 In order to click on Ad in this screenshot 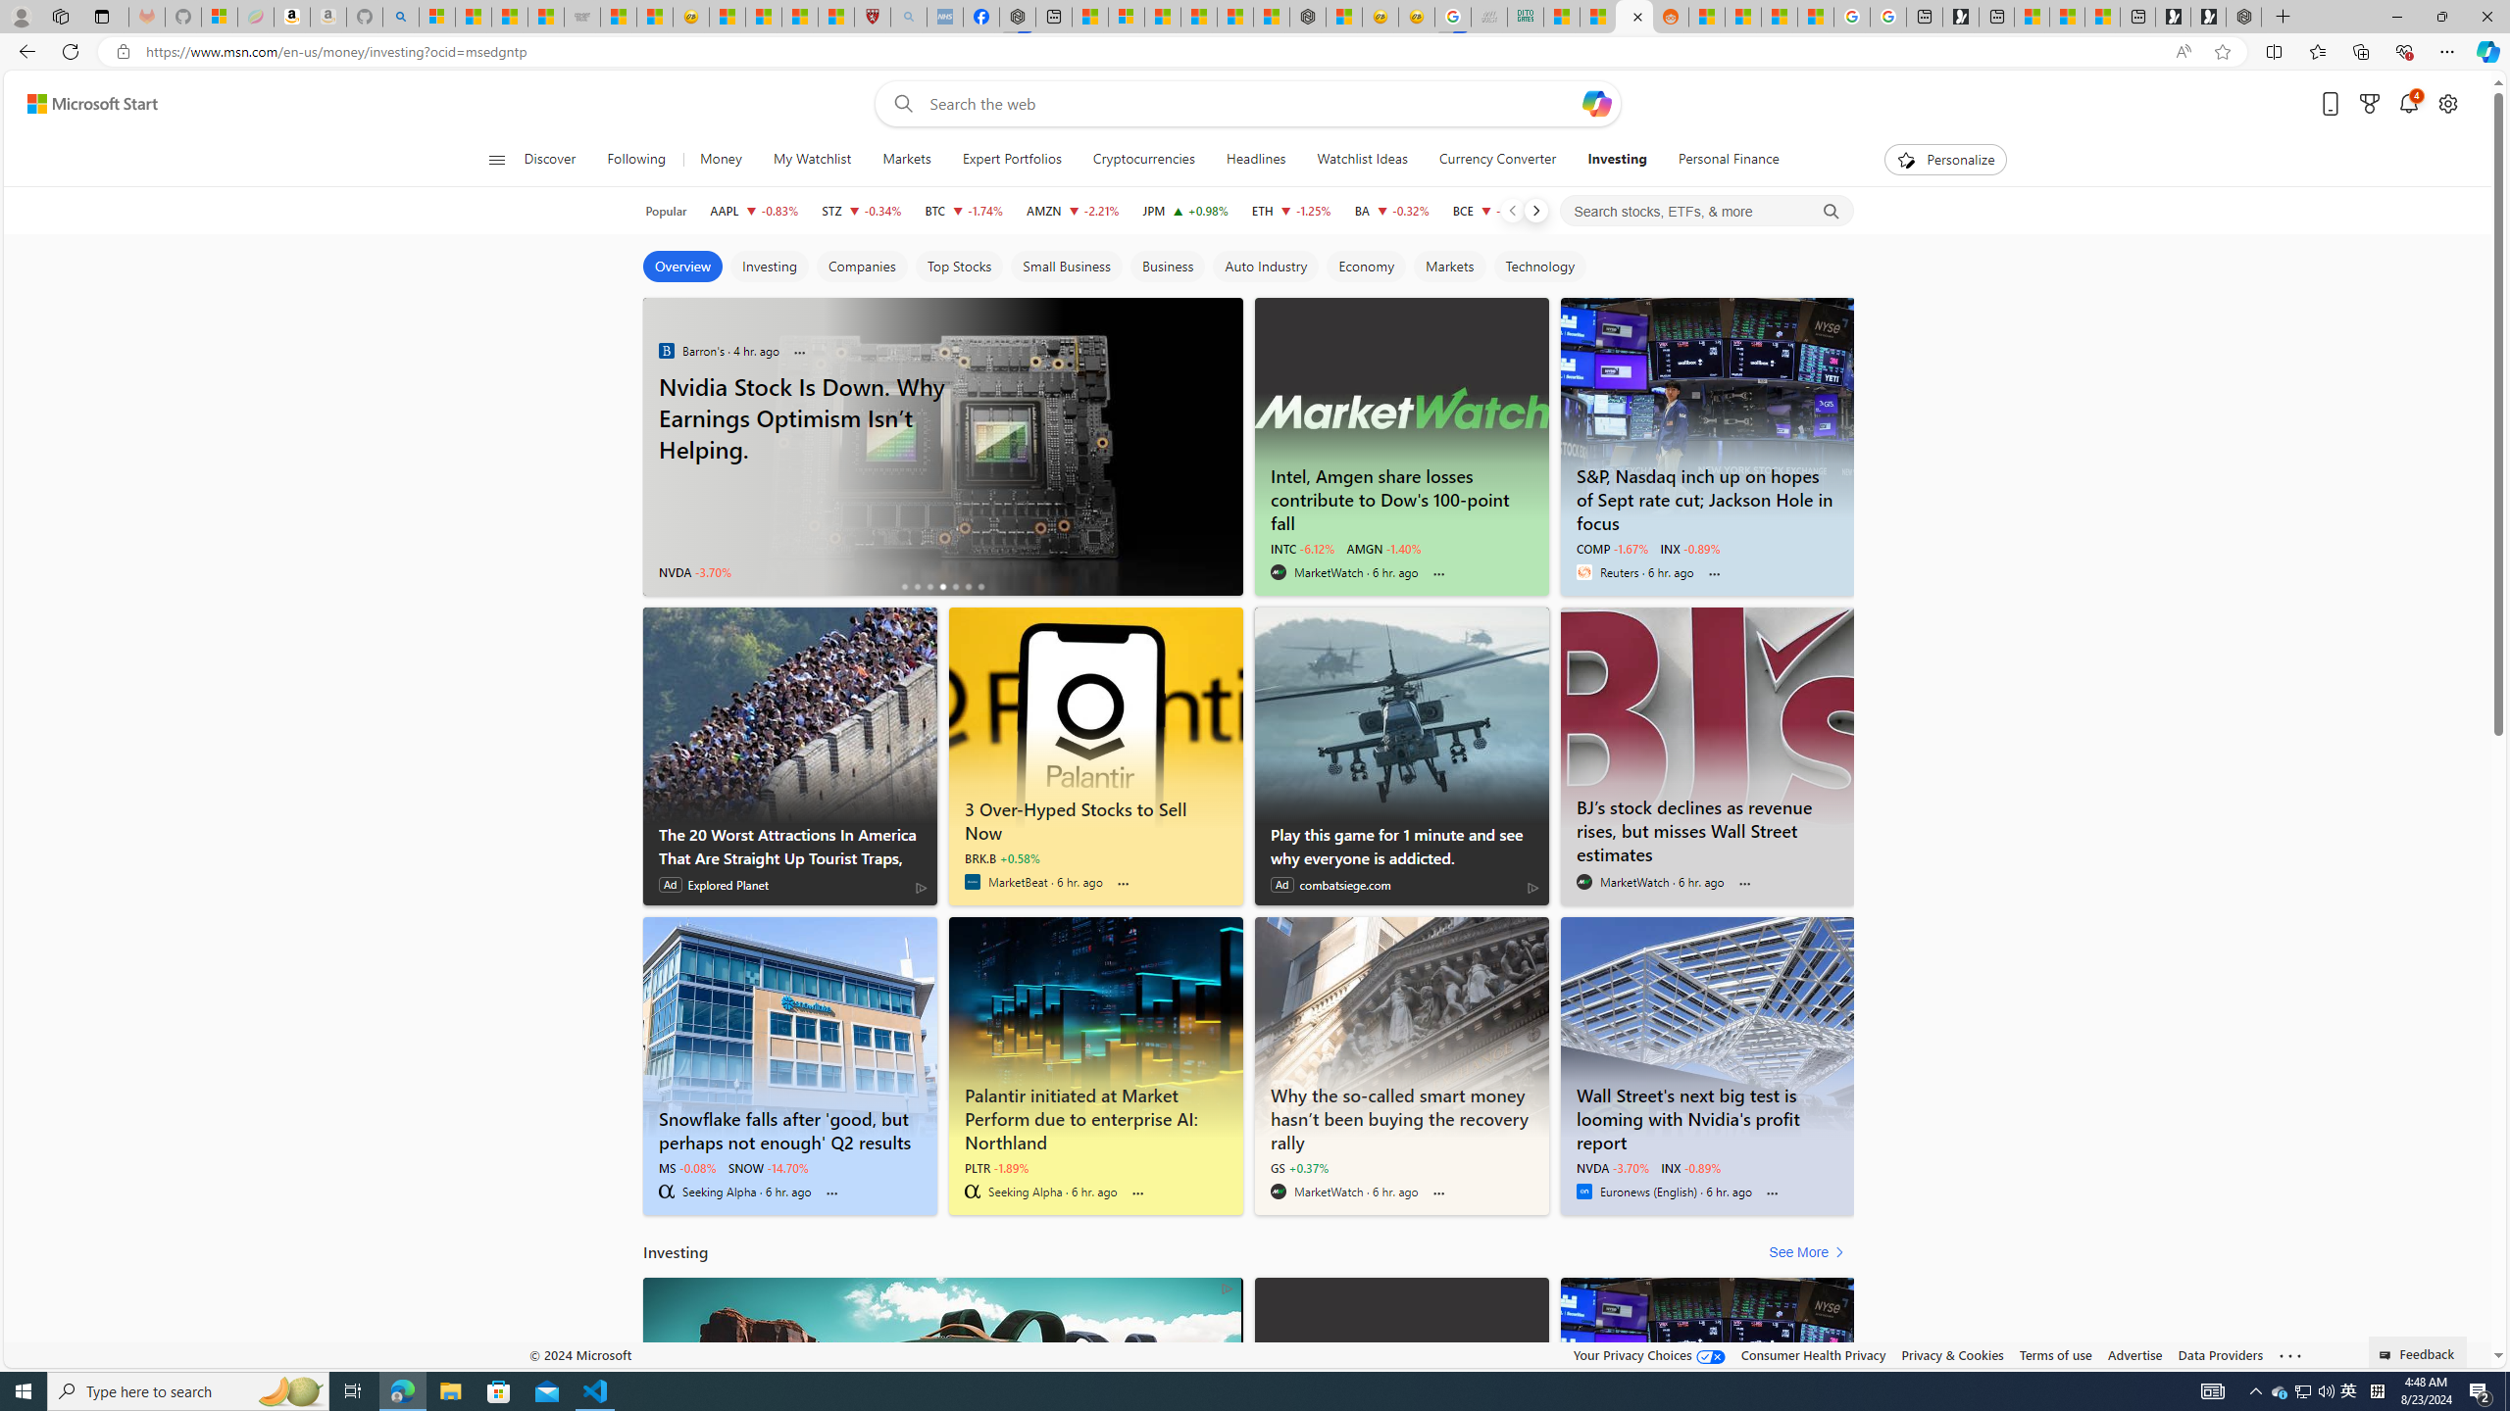, I will do `click(1282, 885)`.